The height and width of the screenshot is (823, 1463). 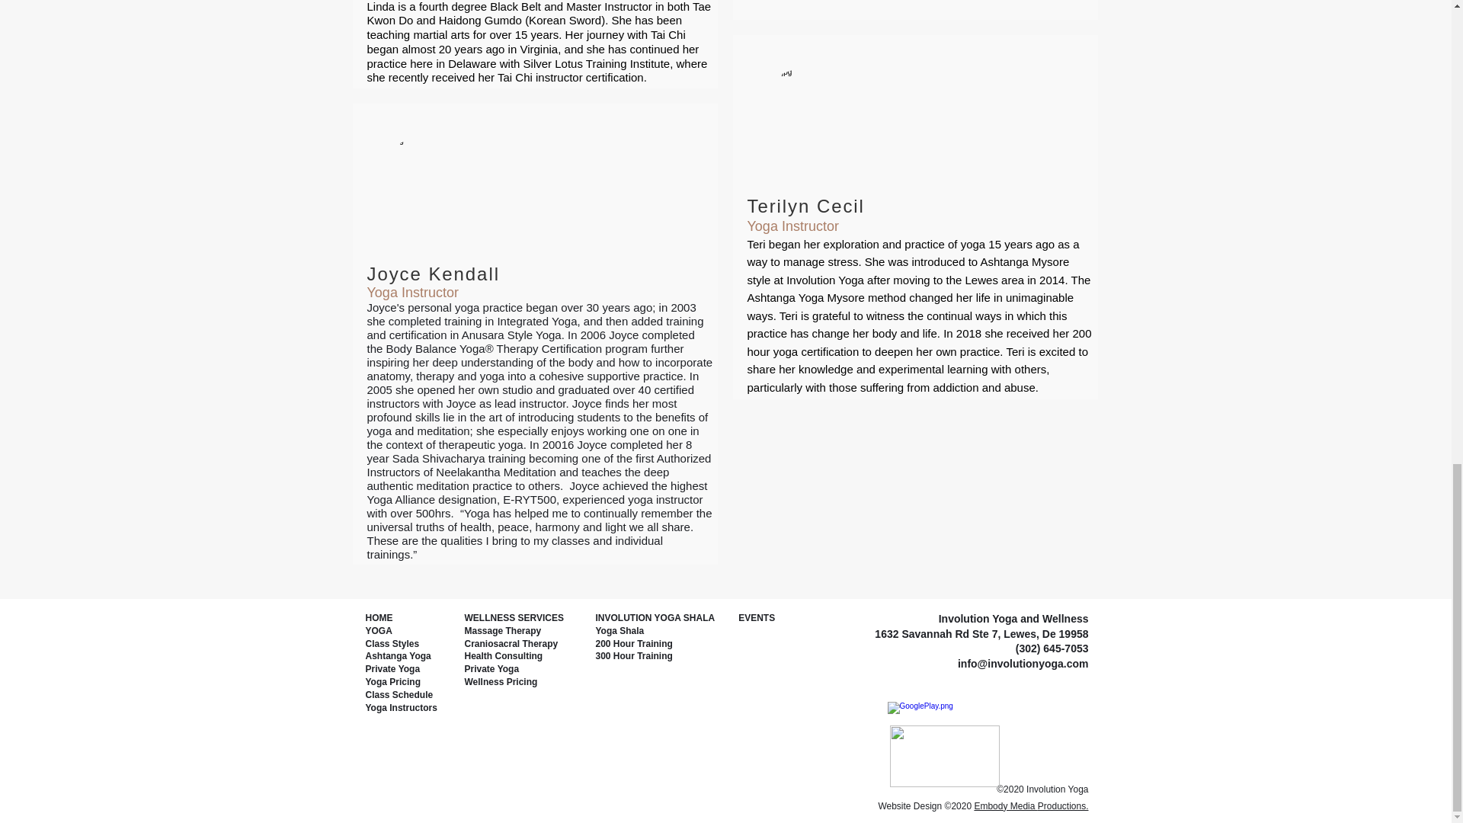 I want to click on Private Yoga, so click(x=492, y=668).